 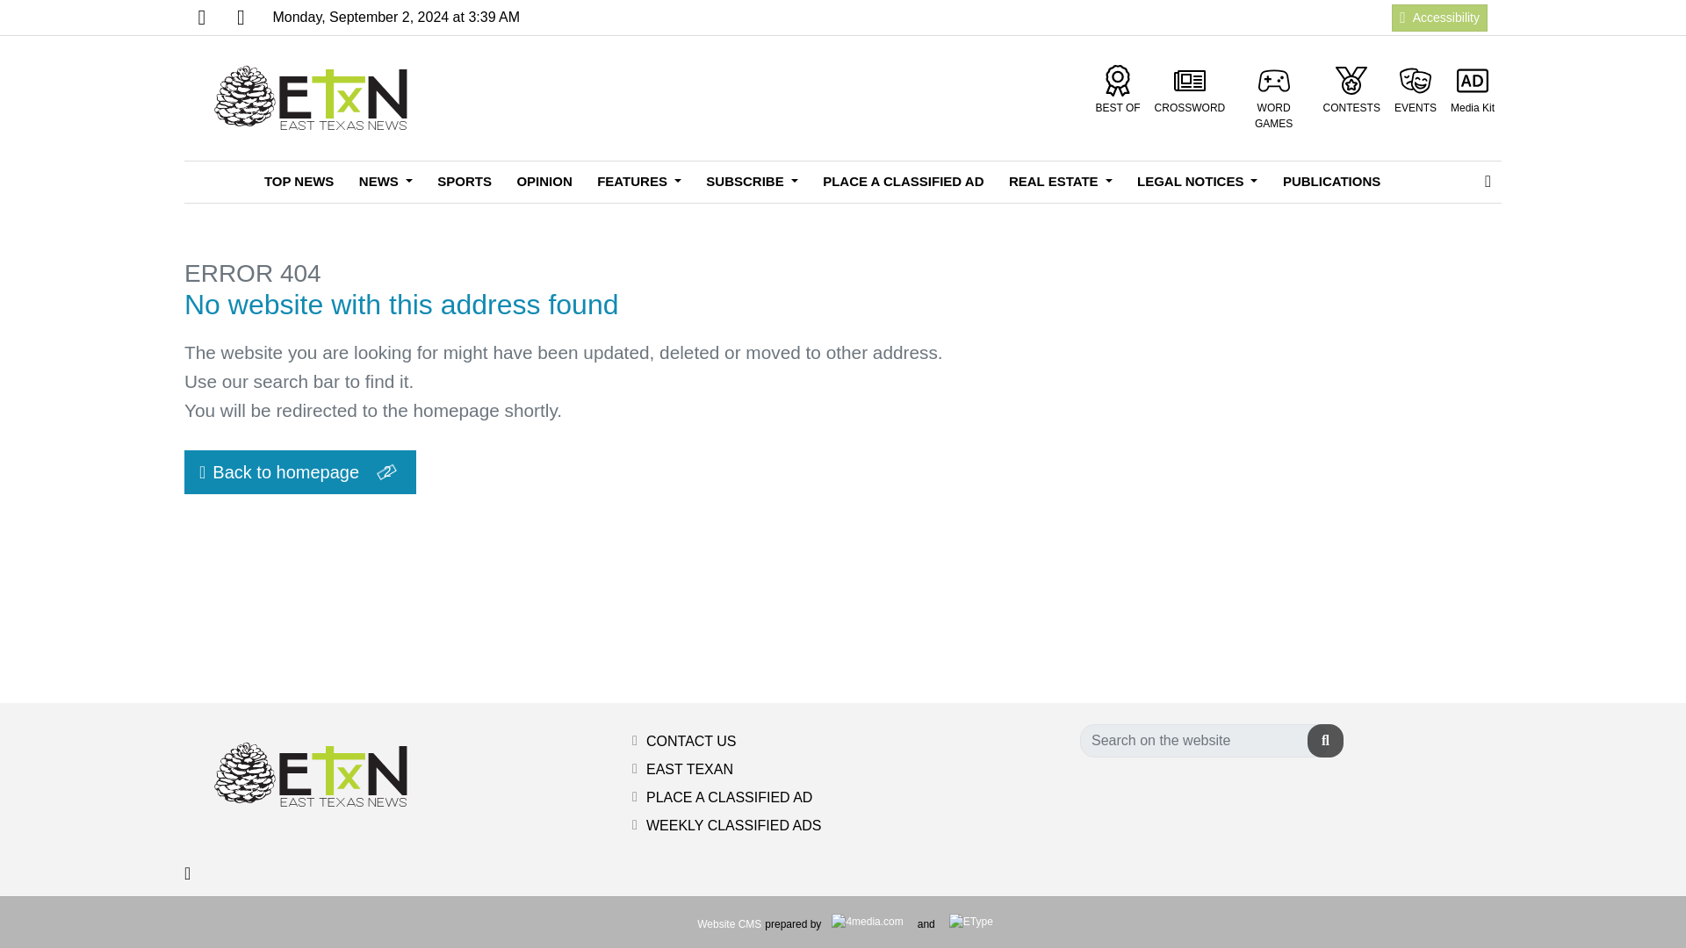 What do you see at coordinates (544, 182) in the screenshot?
I see `OPINION` at bounding box center [544, 182].